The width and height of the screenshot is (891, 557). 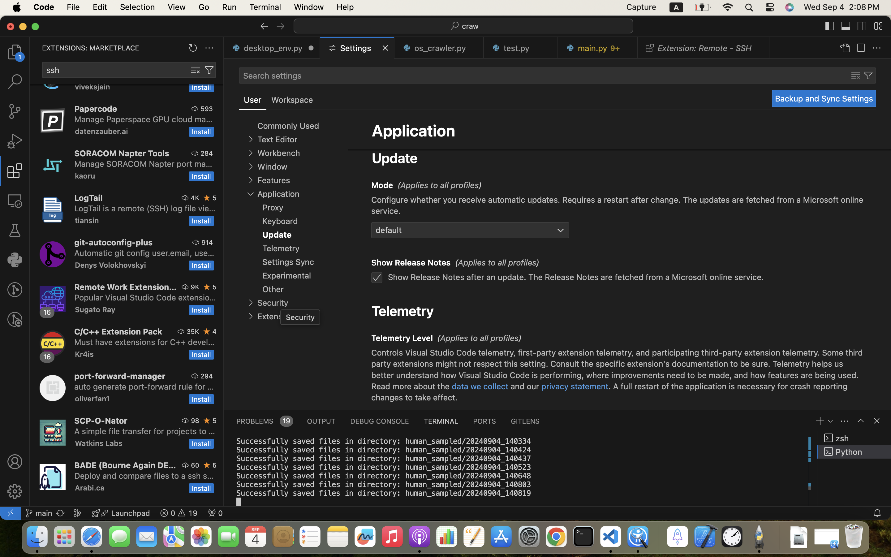 I want to click on 0 PORTS, so click(x=485, y=421).